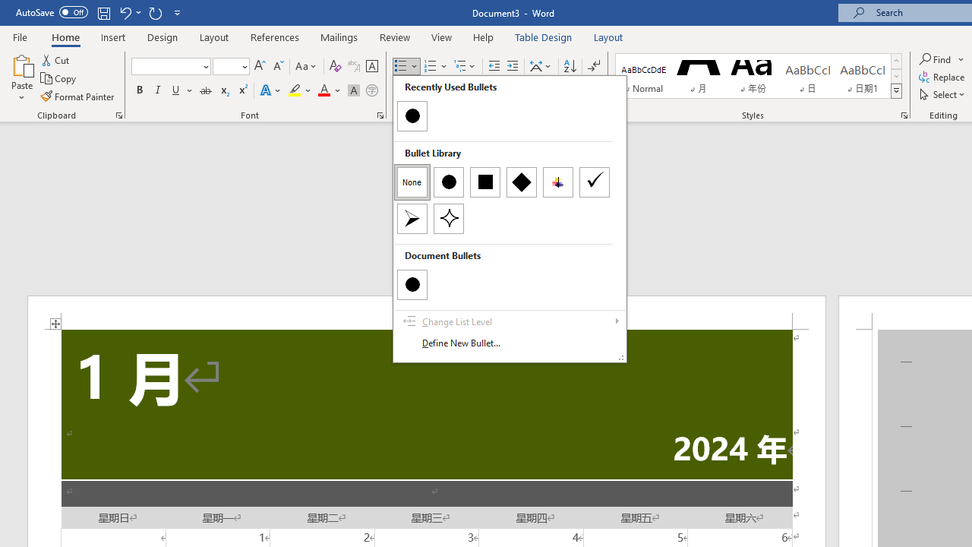 The height and width of the screenshot is (547, 972). What do you see at coordinates (278, 67) in the screenshot?
I see `Shrink Font` at bounding box center [278, 67].